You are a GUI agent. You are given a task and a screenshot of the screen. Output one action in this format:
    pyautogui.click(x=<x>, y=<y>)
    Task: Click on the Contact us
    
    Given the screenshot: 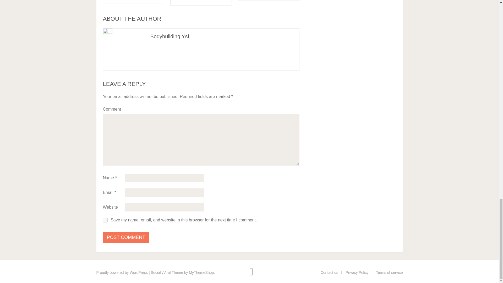 What is the action you would take?
    pyautogui.click(x=329, y=273)
    